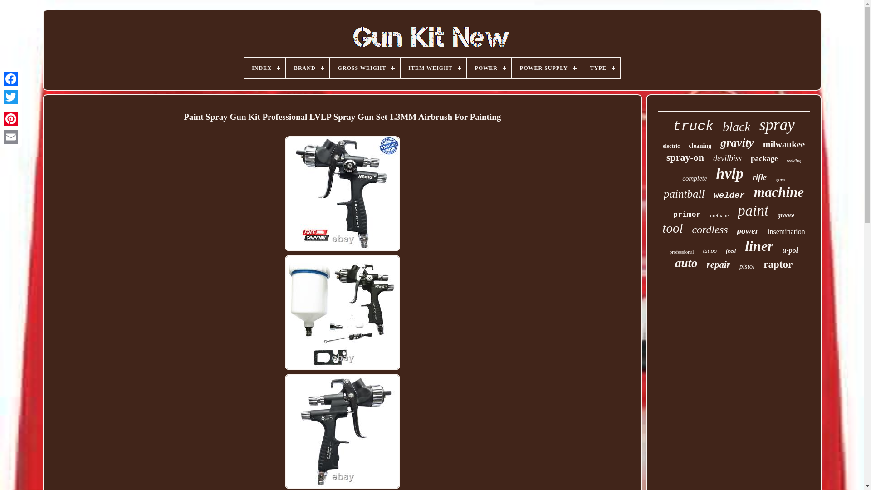 Image resolution: width=871 pixels, height=490 pixels. I want to click on Facebook, so click(11, 79).